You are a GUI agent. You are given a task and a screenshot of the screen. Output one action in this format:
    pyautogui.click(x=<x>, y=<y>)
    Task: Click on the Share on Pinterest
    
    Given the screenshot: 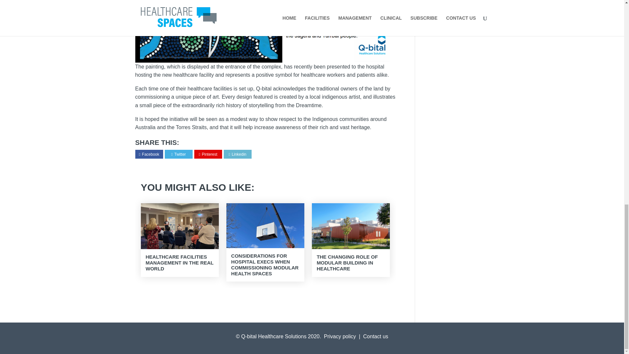 What is the action you would take?
    pyautogui.click(x=208, y=154)
    